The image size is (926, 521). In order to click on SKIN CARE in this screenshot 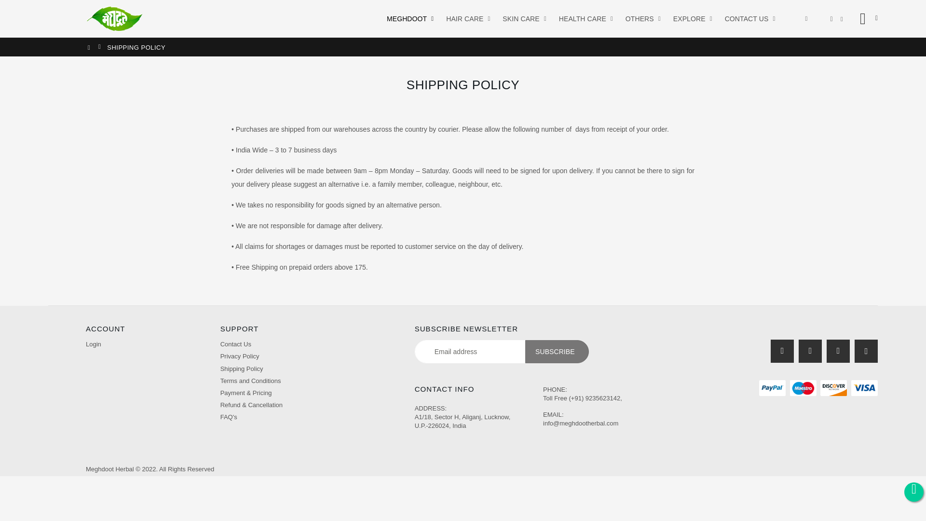, I will do `click(523, 18)`.